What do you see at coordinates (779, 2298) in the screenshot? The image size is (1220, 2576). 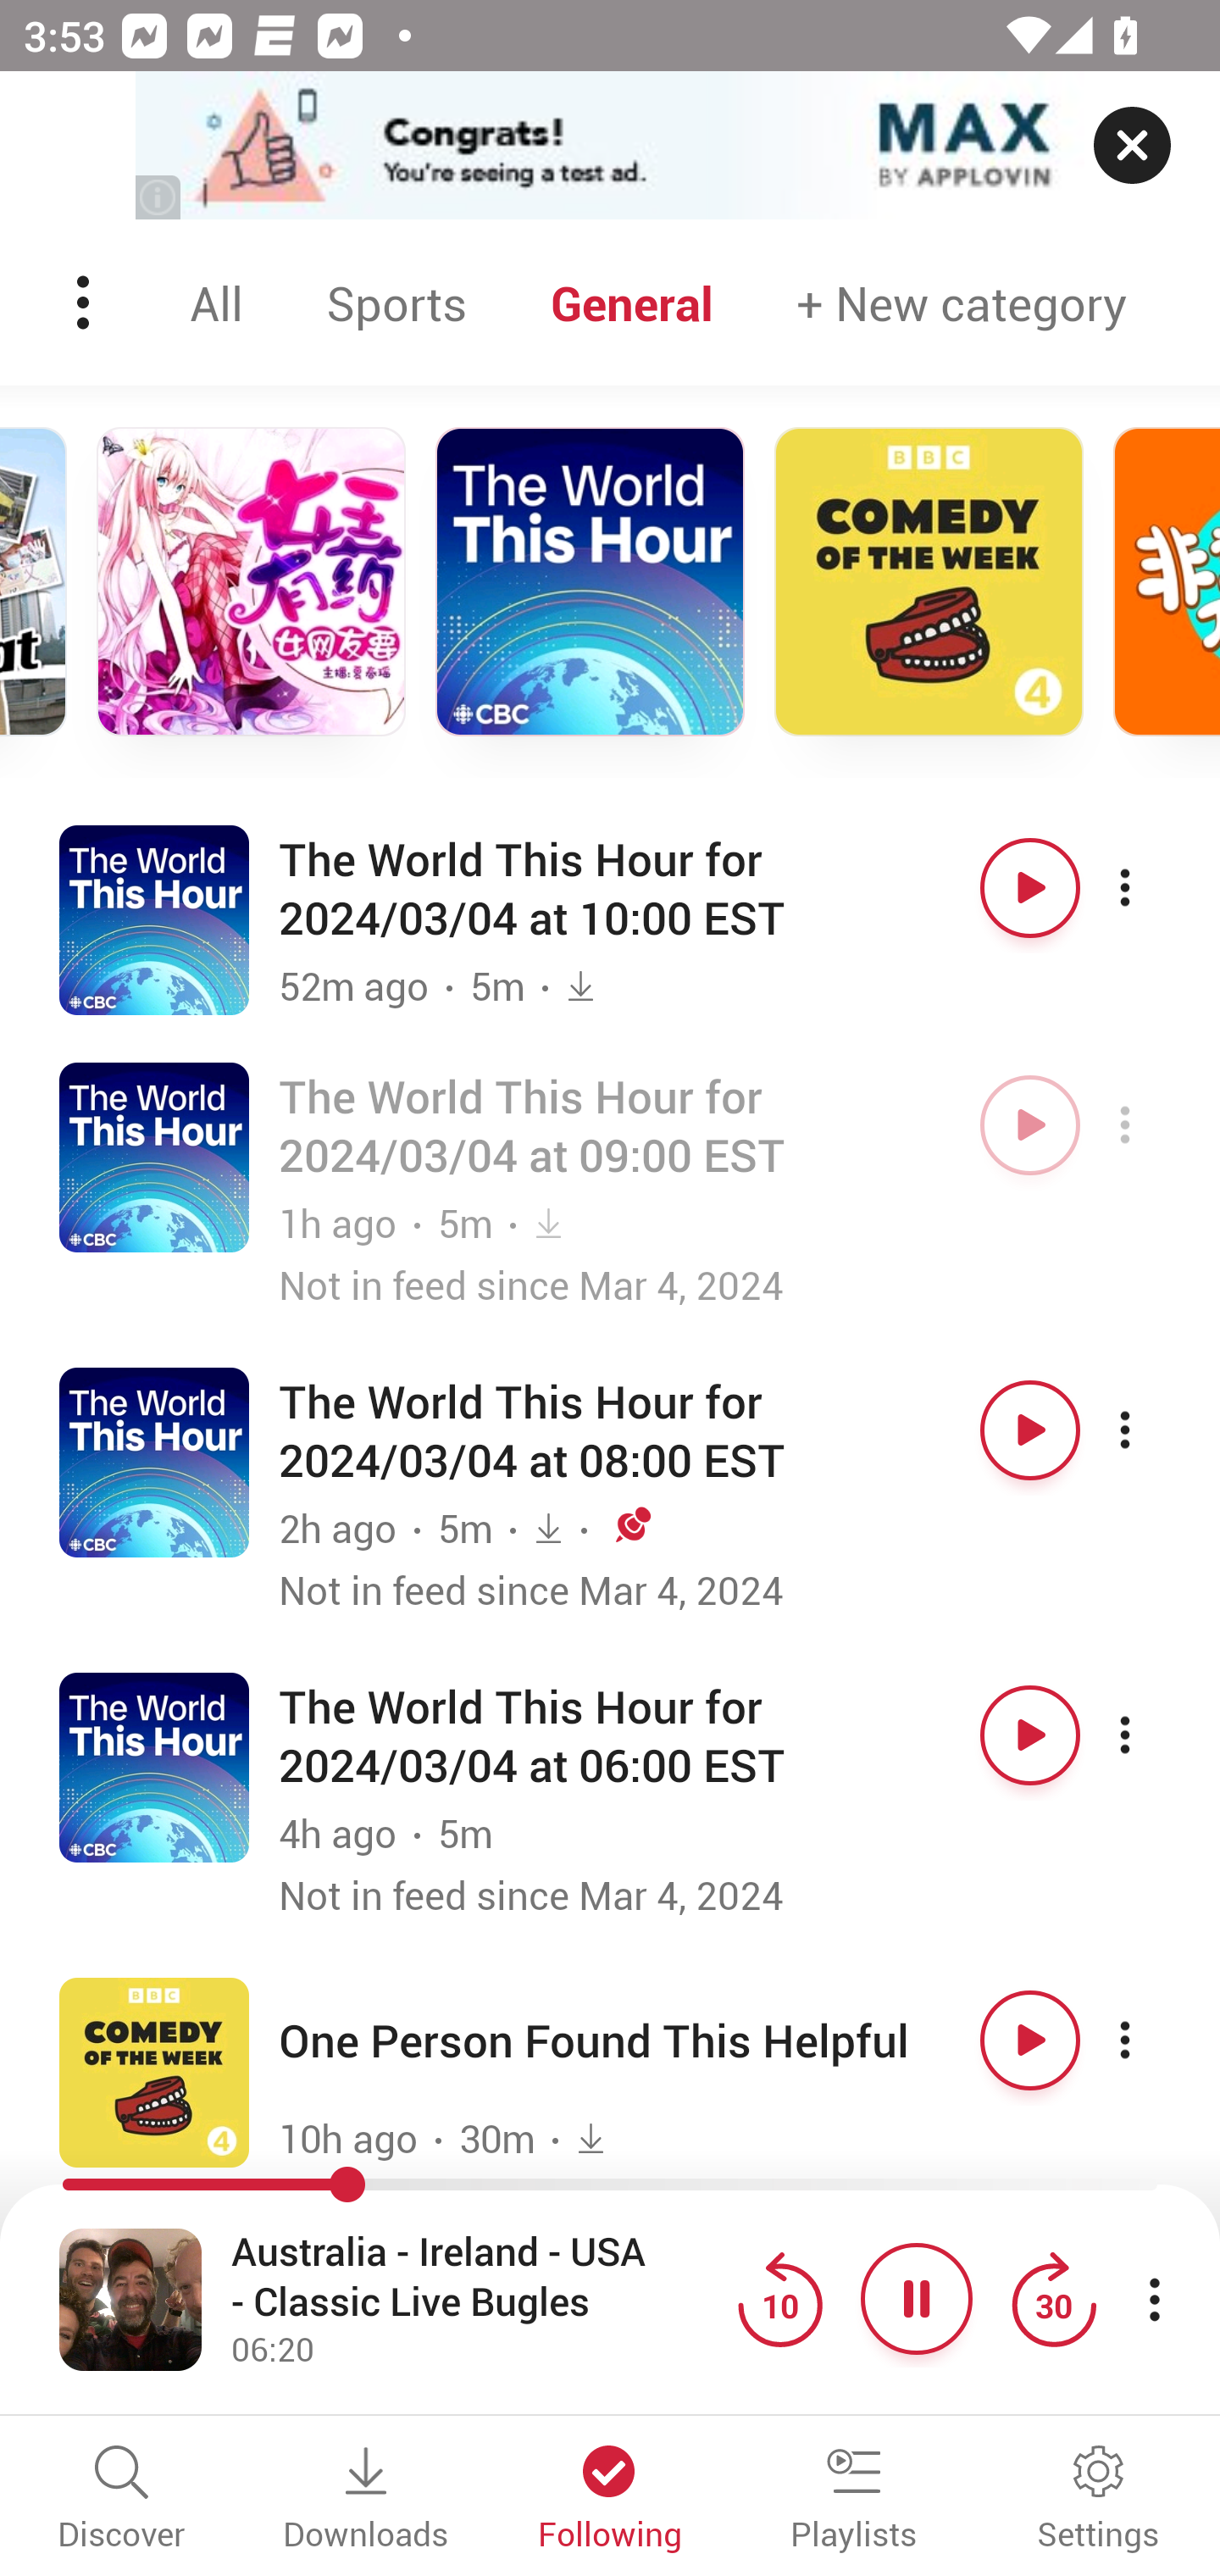 I see `Jump back` at bounding box center [779, 2298].